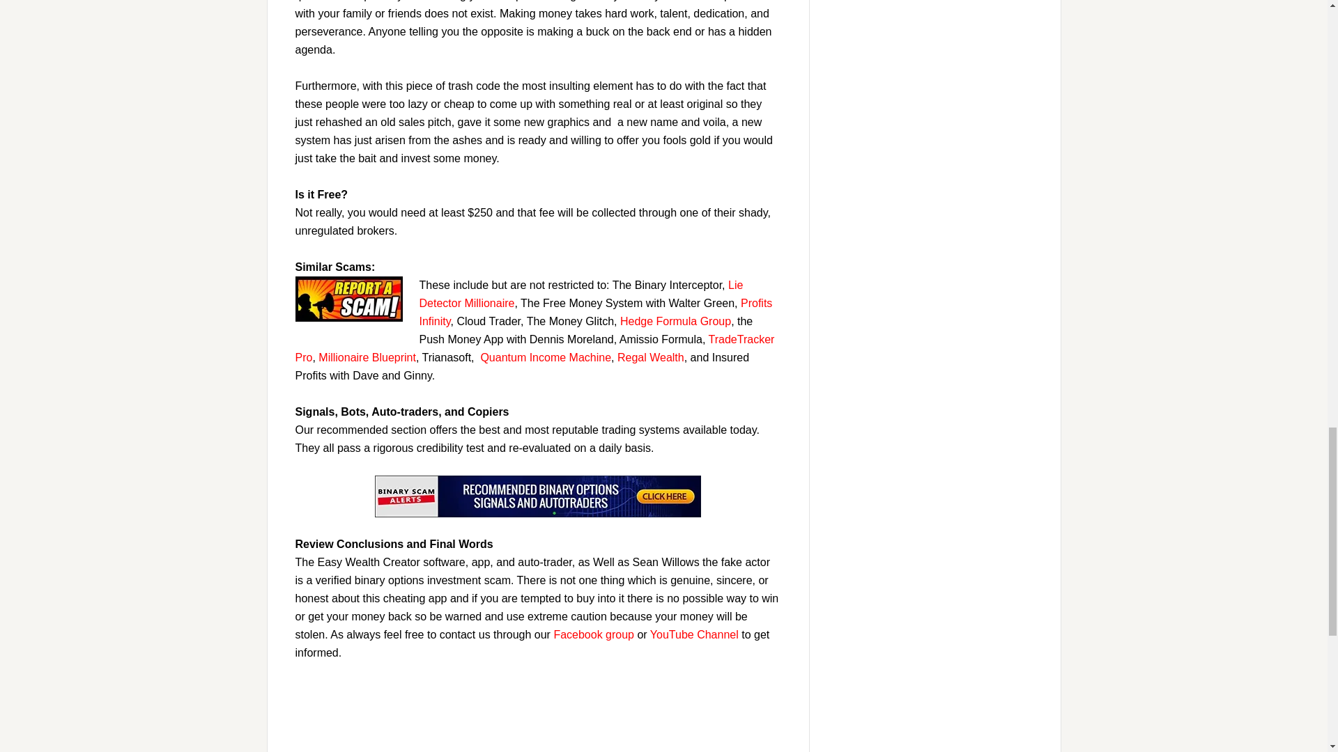  I want to click on Profits Infinity, so click(597, 312).